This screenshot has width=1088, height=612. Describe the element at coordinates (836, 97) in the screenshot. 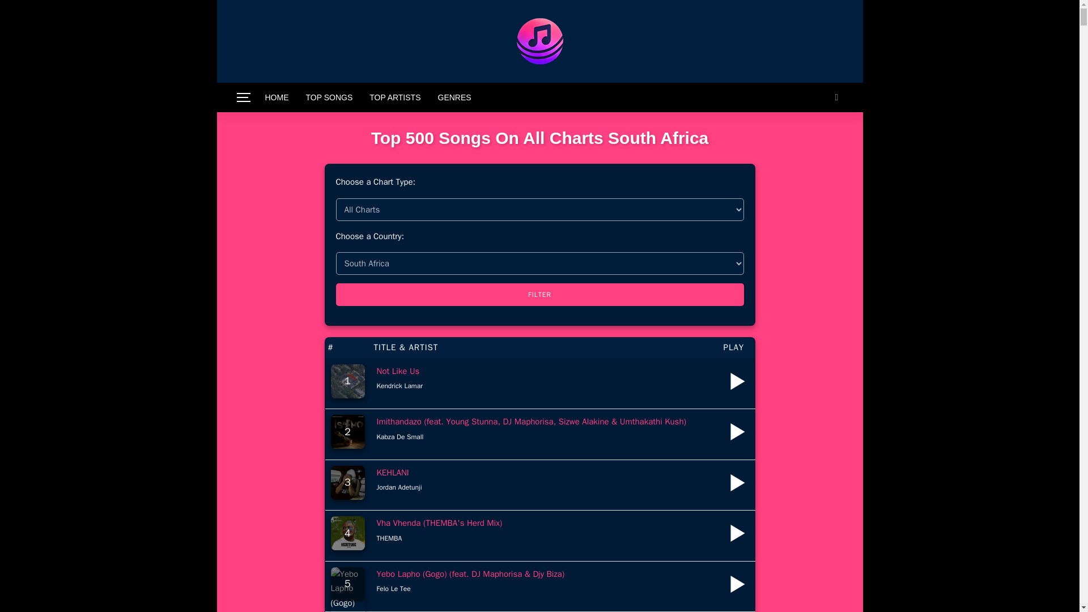

I see `search` at that location.